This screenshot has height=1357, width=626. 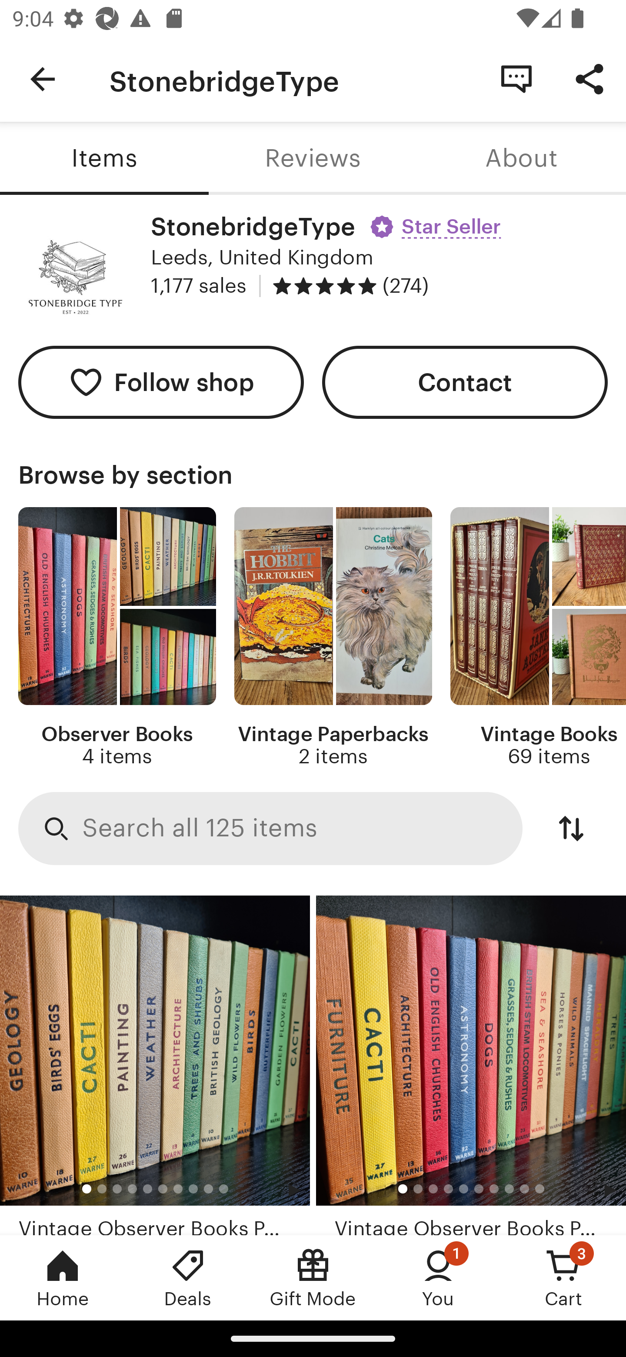 I want to click on Vintage Paperbacks 2 items, so click(x=333, y=638).